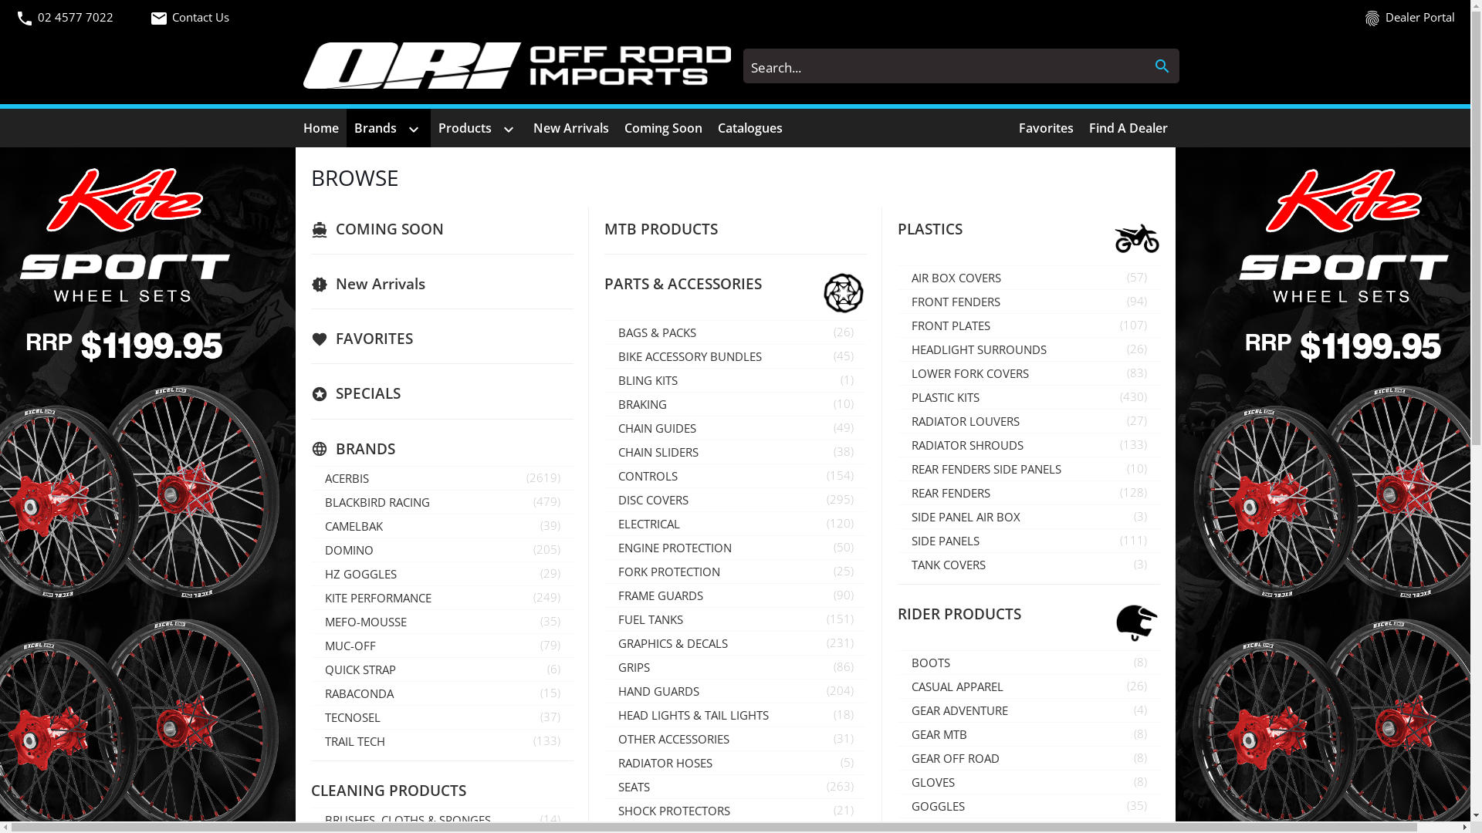 This screenshot has width=1482, height=833. What do you see at coordinates (709, 332) in the screenshot?
I see `BAGS & PACKS` at bounding box center [709, 332].